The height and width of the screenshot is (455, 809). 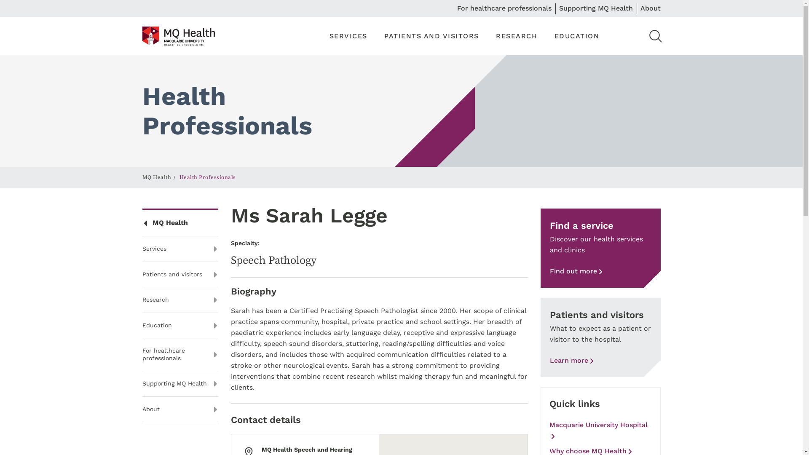 What do you see at coordinates (348, 36) in the screenshot?
I see `SERVICES` at bounding box center [348, 36].